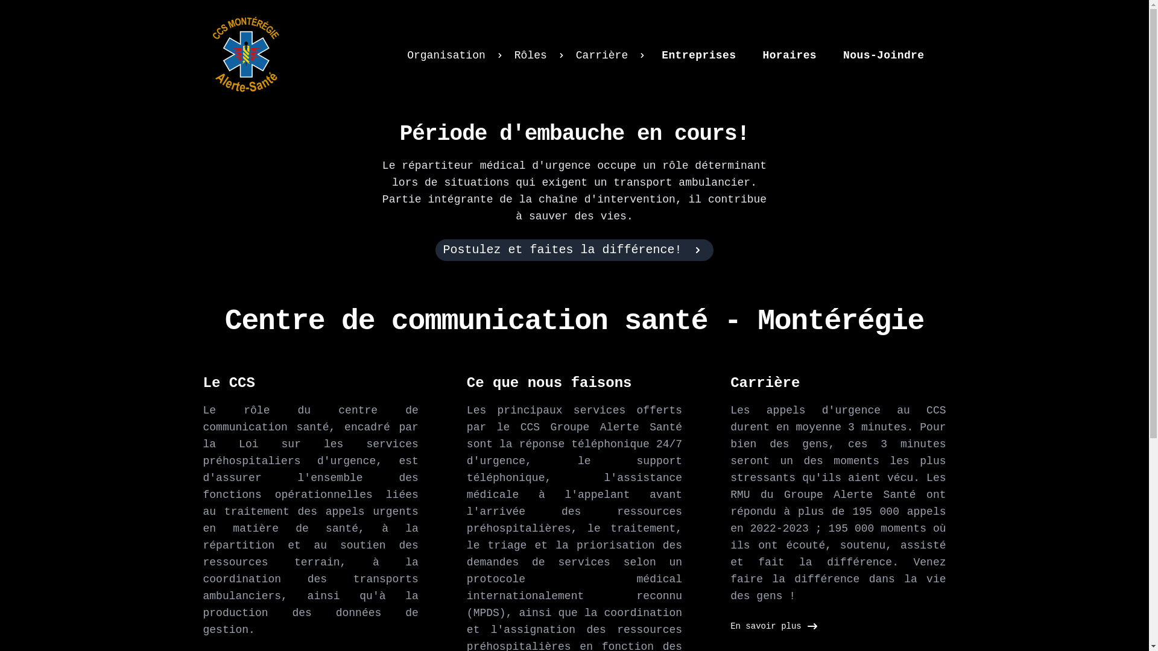 This screenshot has width=1158, height=651. Describe the element at coordinates (698, 55) in the screenshot. I see `Entreprises` at that location.